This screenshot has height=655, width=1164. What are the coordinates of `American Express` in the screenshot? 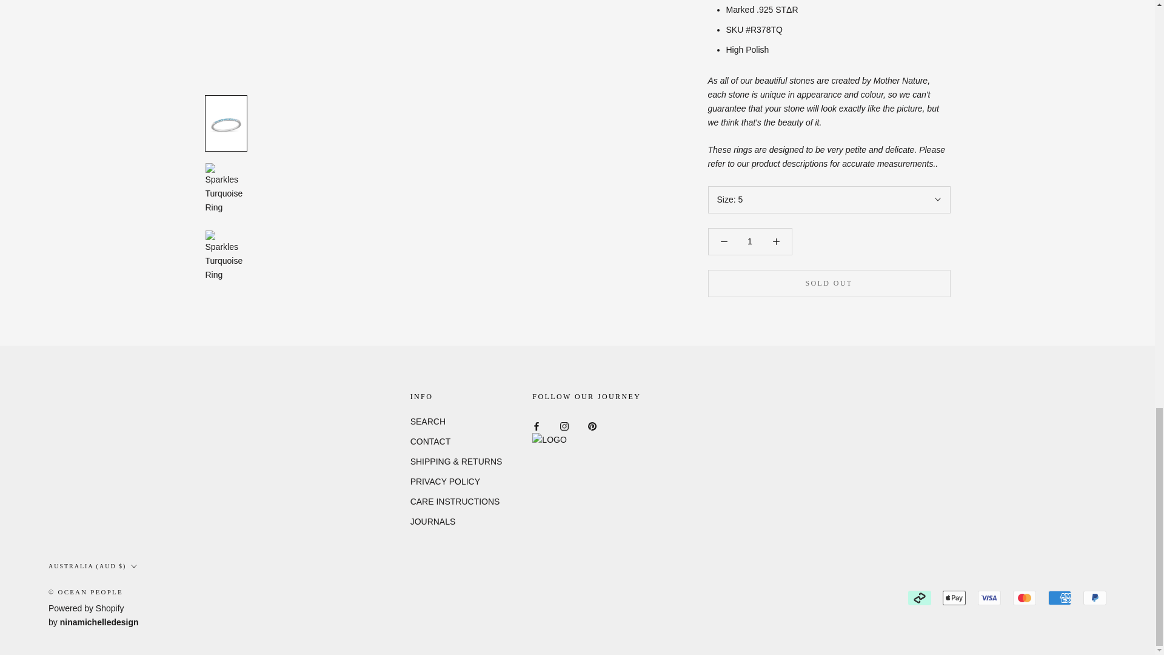 It's located at (1060, 598).